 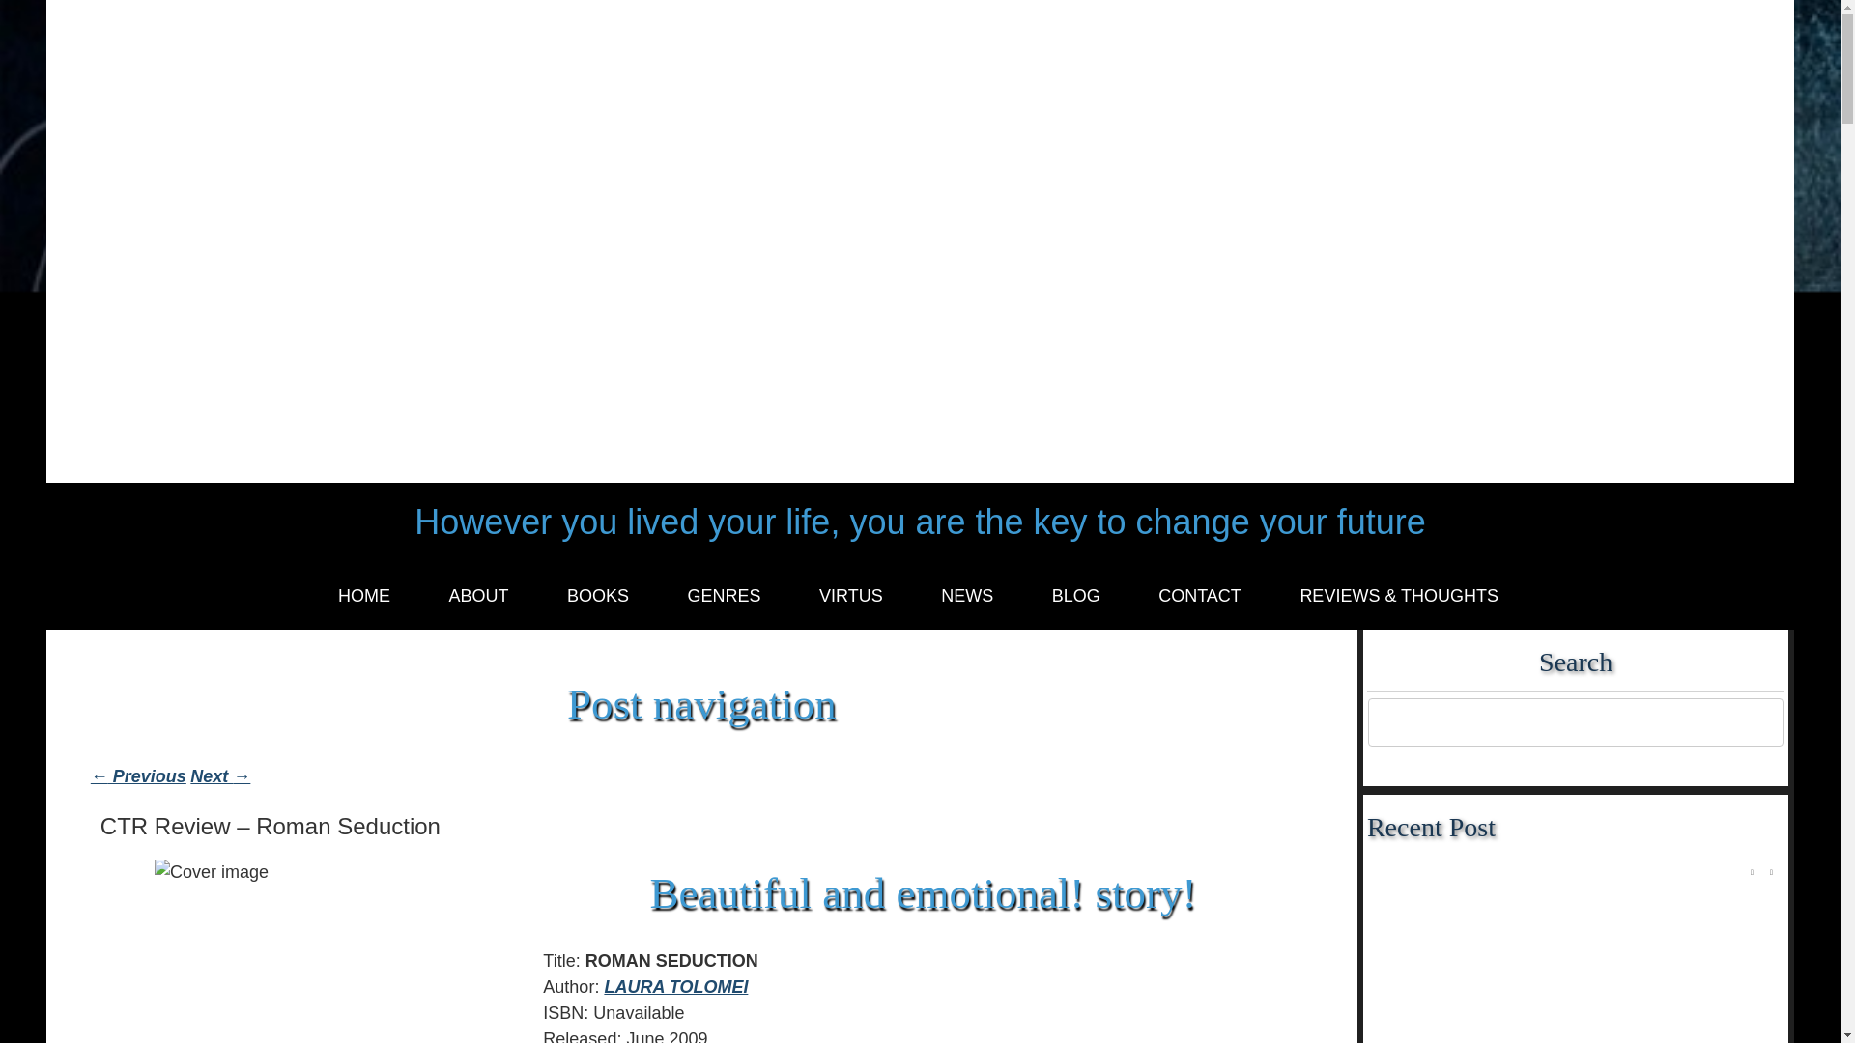 I want to click on Previous, so click(x=1752, y=873).